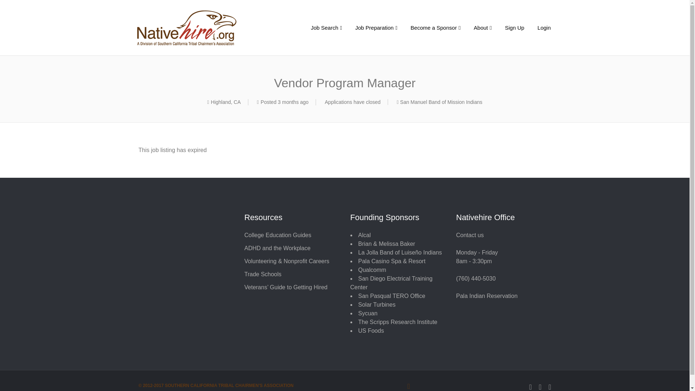 This screenshot has height=391, width=695. What do you see at coordinates (376, 28) in the screenshot?
I see `Job Preparation` at bounding box center [376, 28].